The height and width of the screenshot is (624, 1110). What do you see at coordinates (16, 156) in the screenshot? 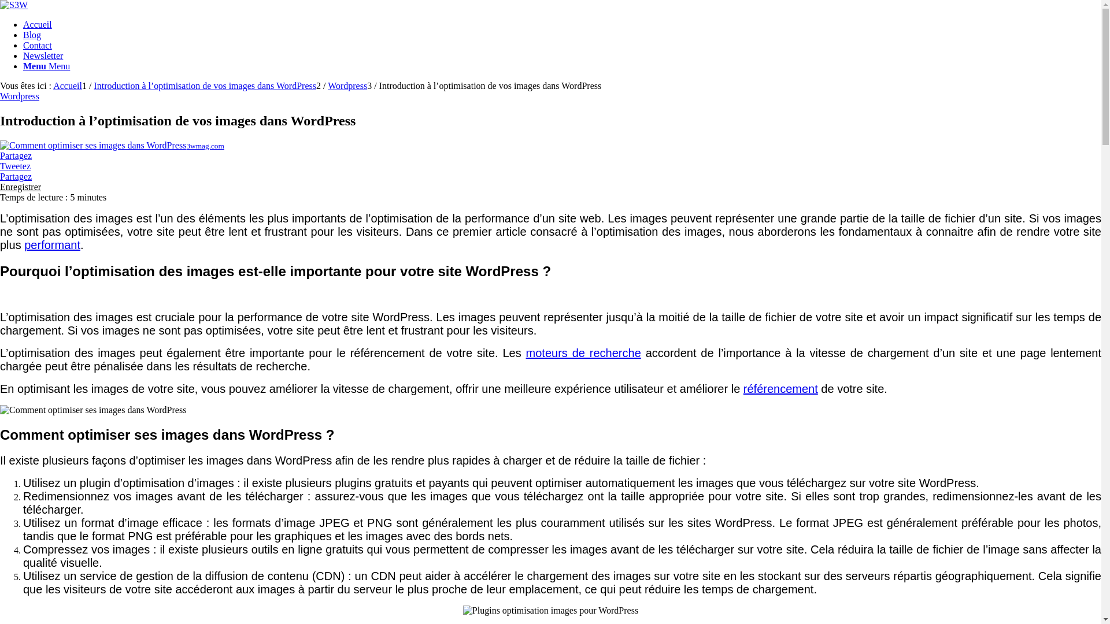
I see `Partagez` at bounding box center [16, 156].